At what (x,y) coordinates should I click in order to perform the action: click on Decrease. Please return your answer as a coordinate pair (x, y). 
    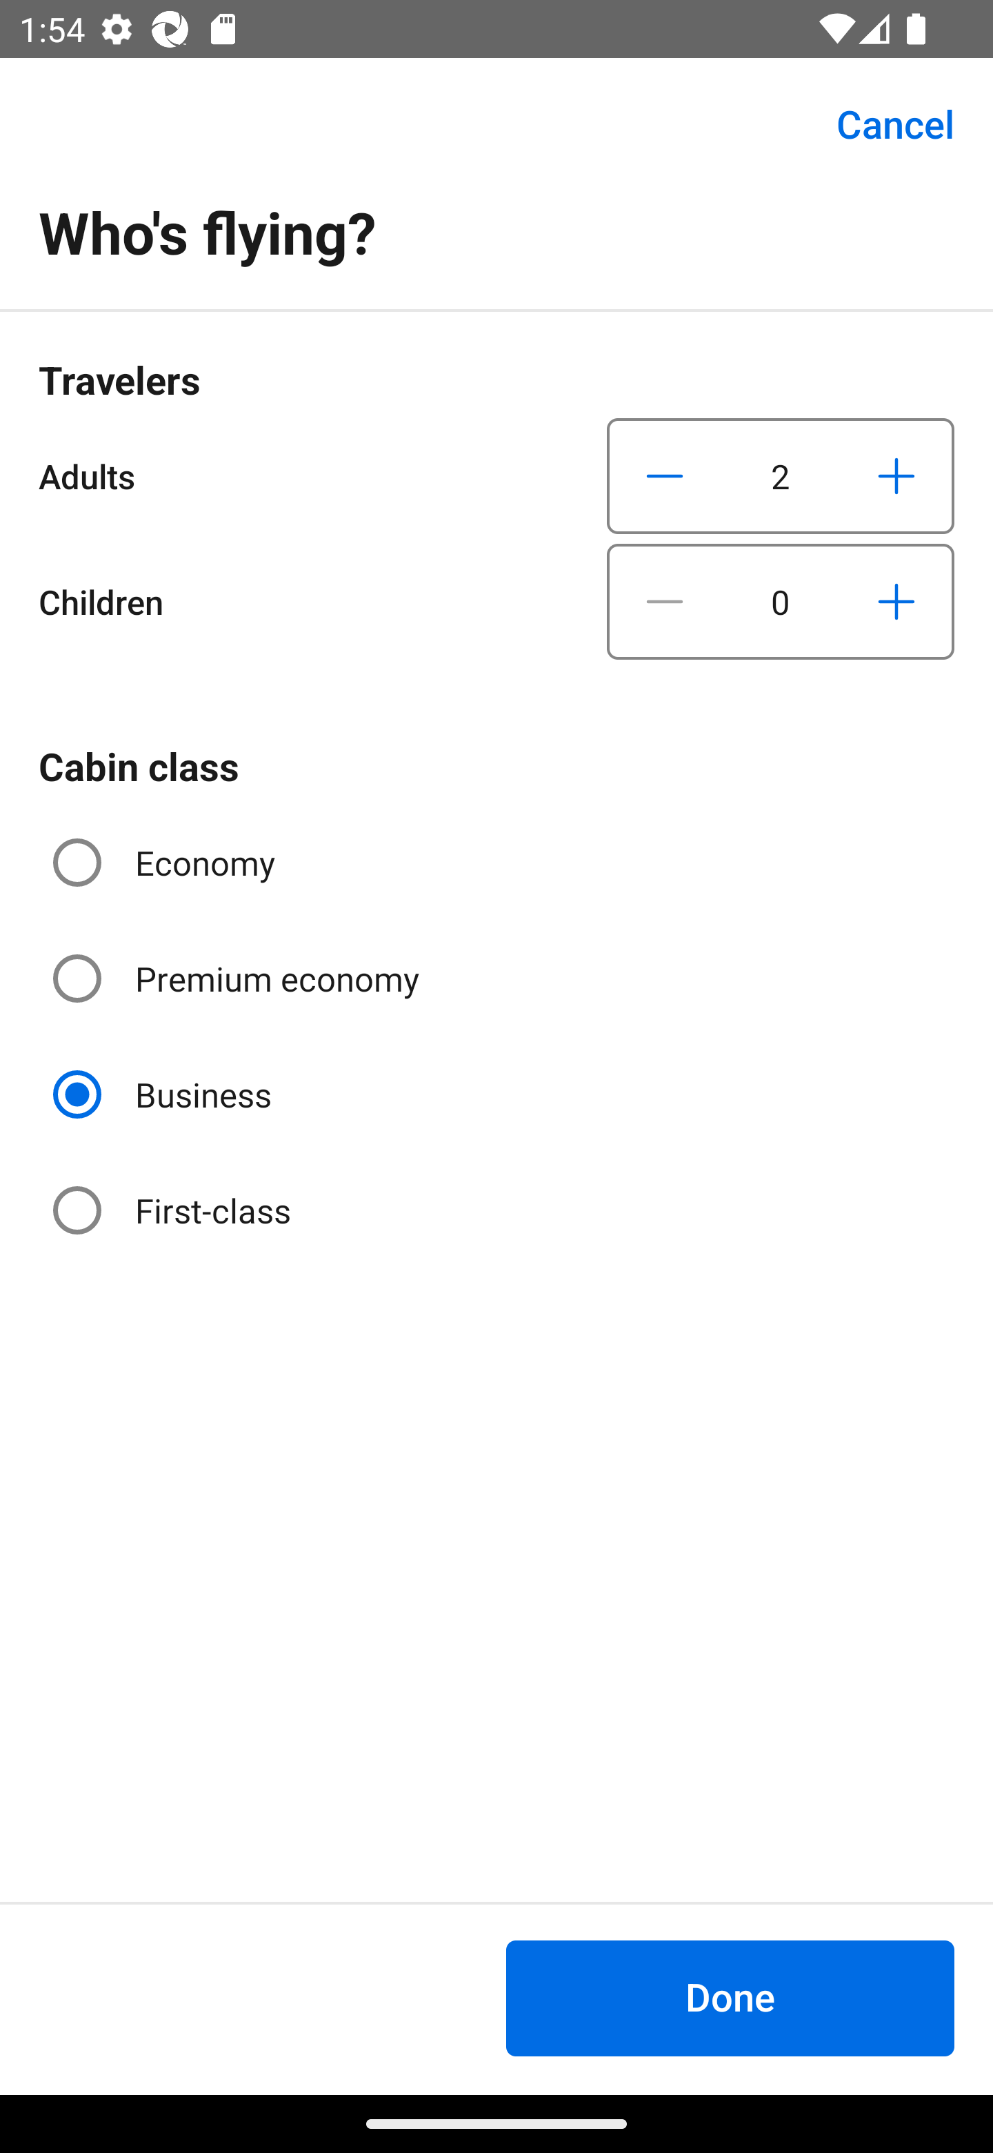
    Looking at the image, I should click on (665, 475).